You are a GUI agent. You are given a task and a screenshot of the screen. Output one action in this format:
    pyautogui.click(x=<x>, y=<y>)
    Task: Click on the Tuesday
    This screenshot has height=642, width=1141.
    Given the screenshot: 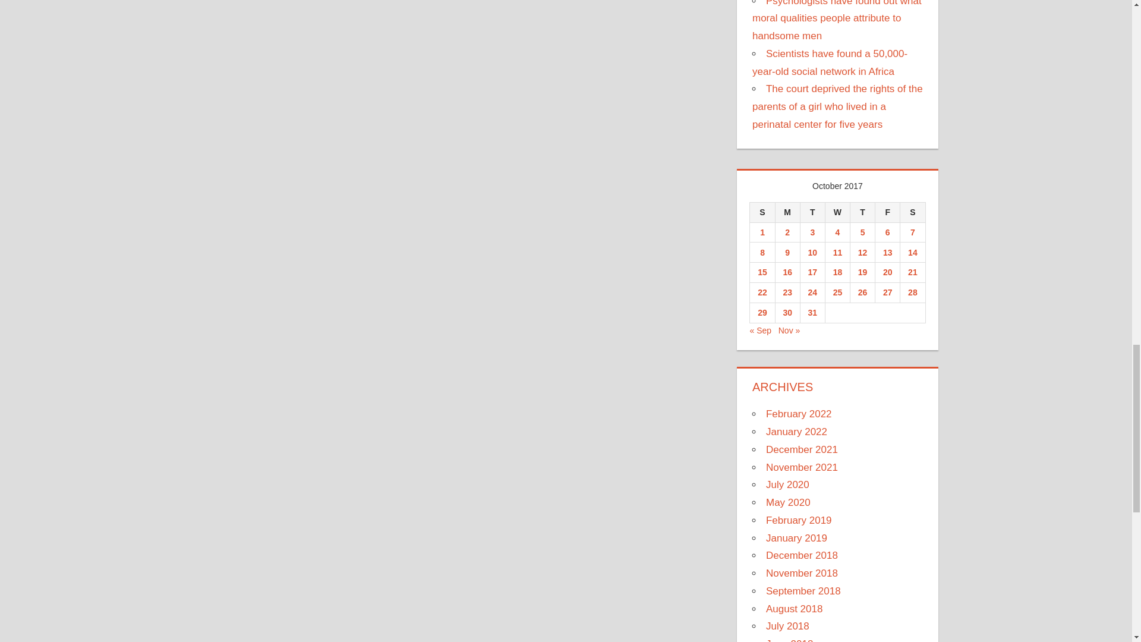 What is the action you would take?
    pyautogui.click(x=812, y=212)
    